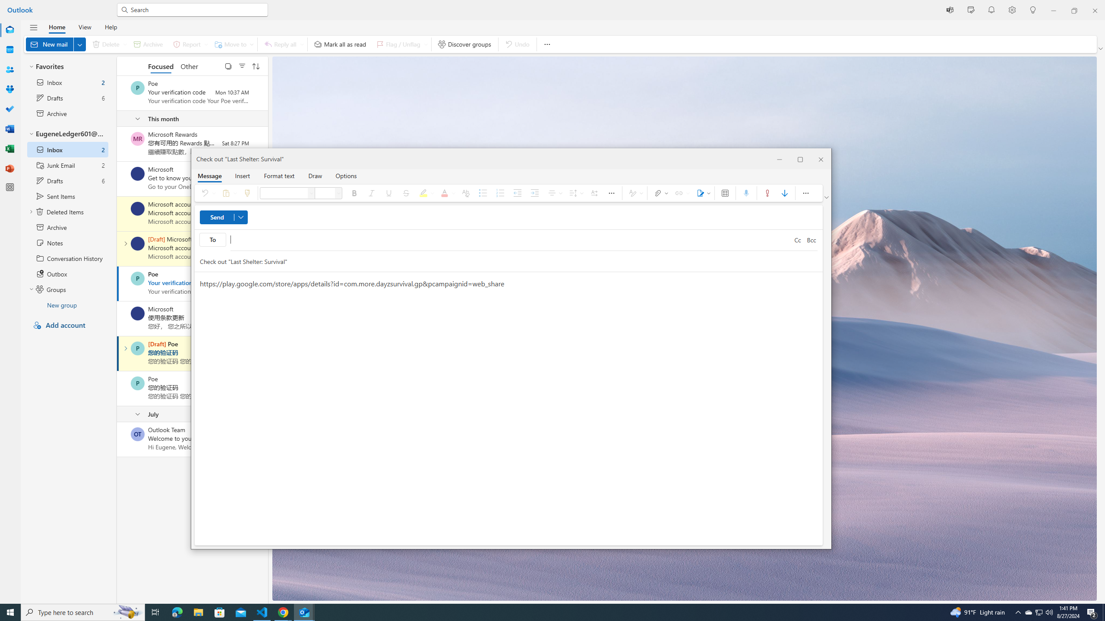 The height and width of the screenshot is (621, 1105). What do you see at coordinates (340, 44) in the screenshot?
I see `Mark all as read` at bounding box center [340, 44].